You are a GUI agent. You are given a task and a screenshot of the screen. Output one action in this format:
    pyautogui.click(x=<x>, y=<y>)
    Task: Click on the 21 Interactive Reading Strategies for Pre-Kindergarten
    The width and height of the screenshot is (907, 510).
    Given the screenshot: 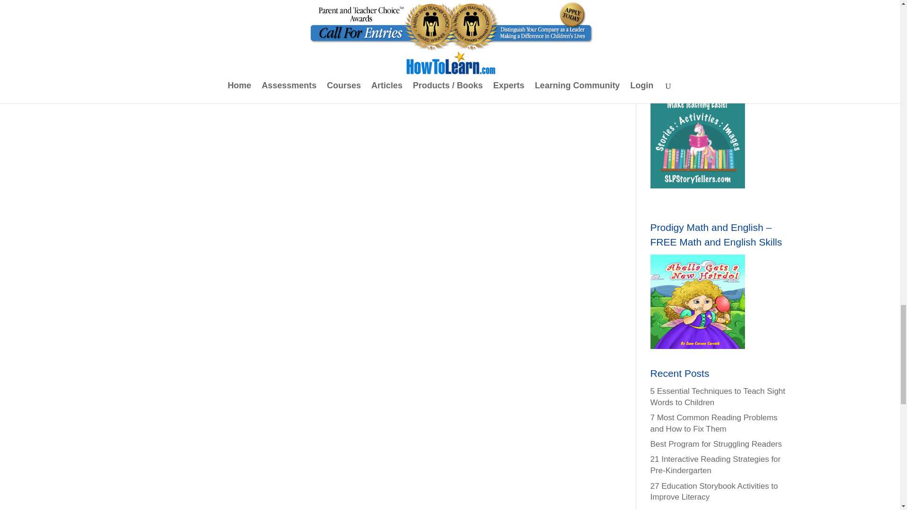 What is the action you would take?
    pyautogui.click(x=715, y=465)
    